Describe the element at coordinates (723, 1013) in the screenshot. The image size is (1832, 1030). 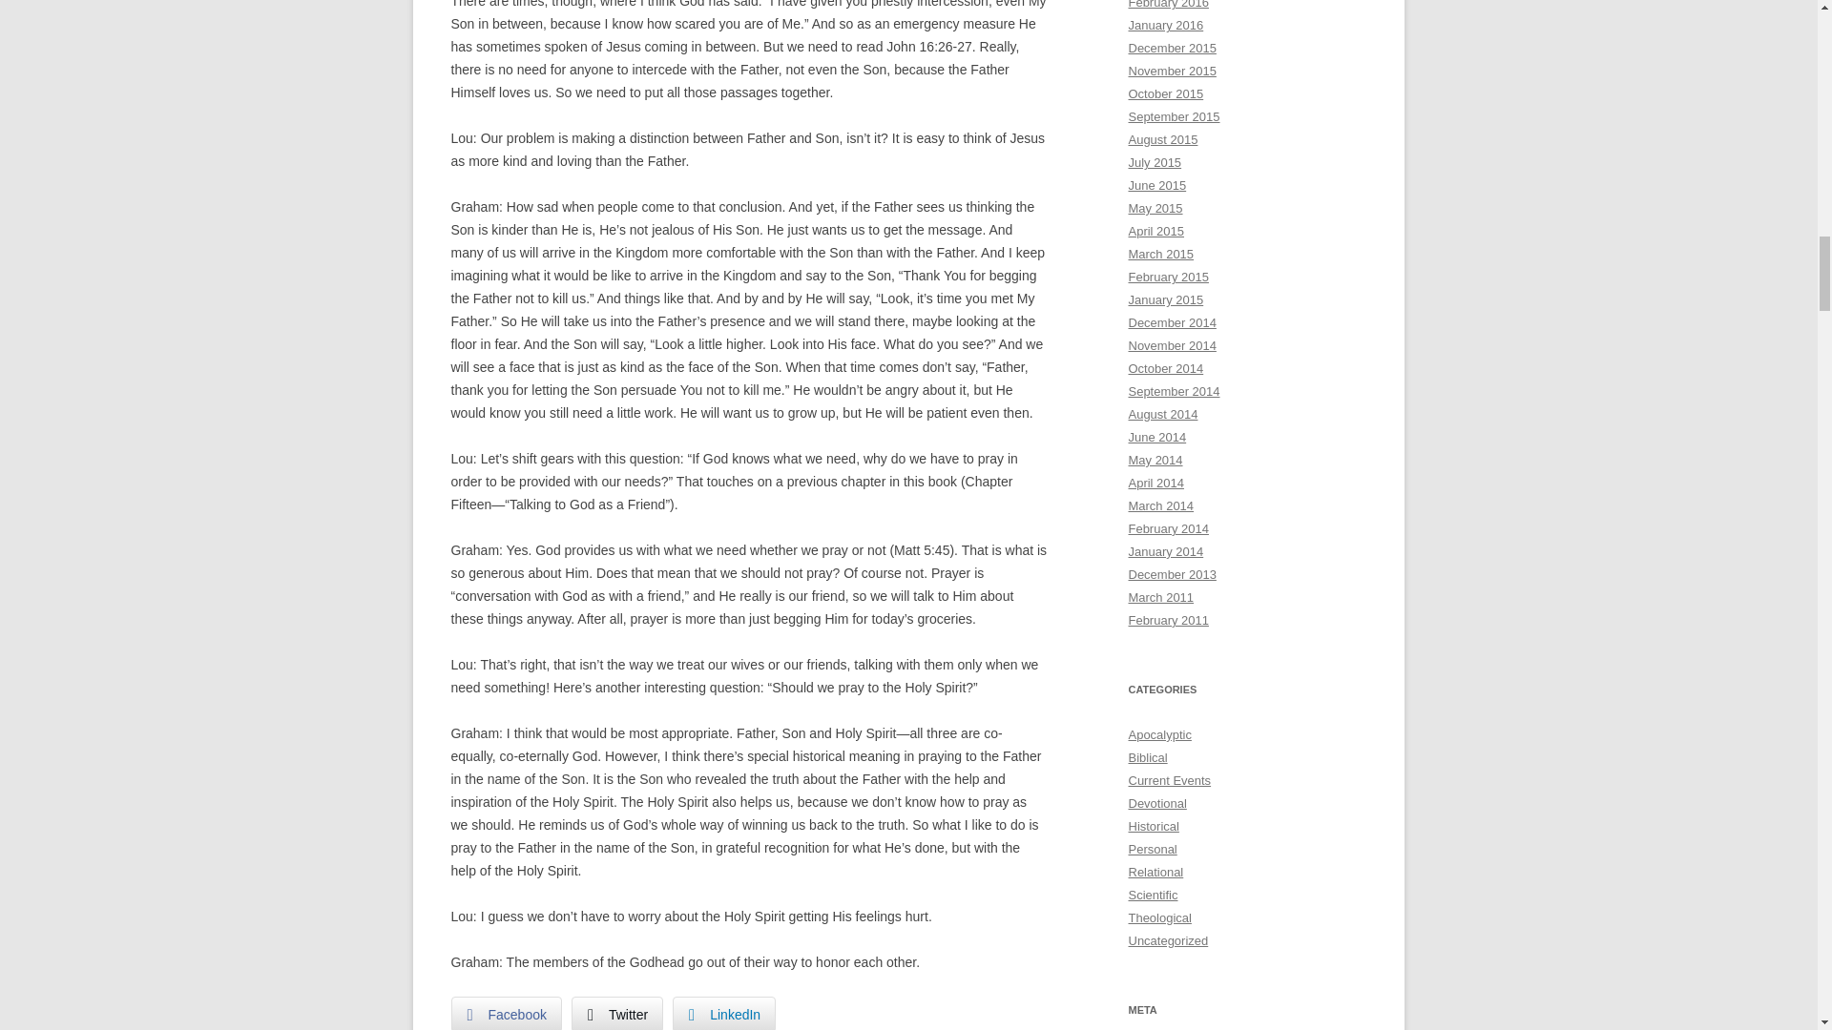
I see `LinkedIn` at that location.